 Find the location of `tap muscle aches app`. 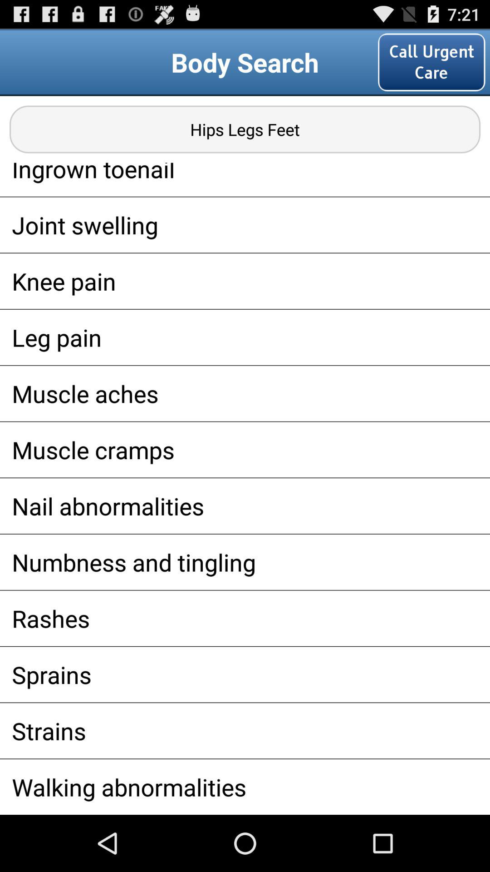

tap muscle aches app is located at coordinates (245, 393).